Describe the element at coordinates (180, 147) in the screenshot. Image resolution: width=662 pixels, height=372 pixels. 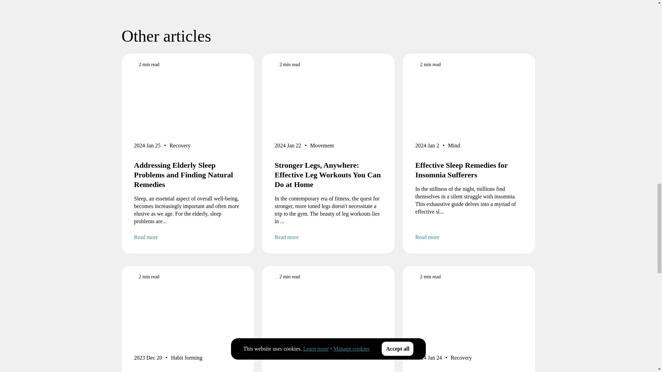
I see `Recovery` at that location.